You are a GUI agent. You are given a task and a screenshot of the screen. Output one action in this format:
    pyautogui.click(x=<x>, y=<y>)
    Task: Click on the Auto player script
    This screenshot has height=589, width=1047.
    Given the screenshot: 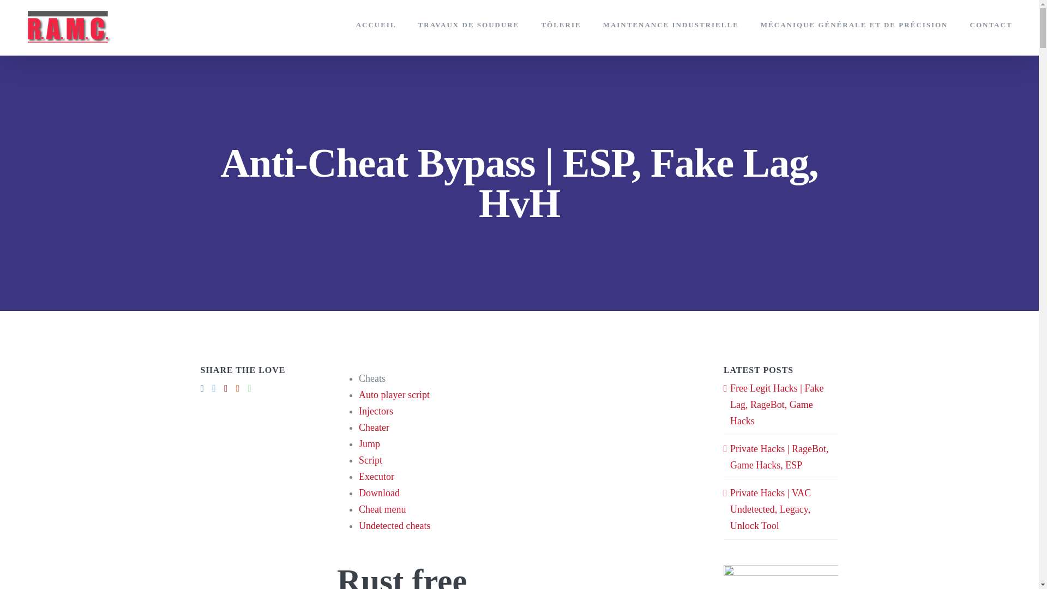 What is the action you would take?
    pyautogui.click(x=394, y=395)
    